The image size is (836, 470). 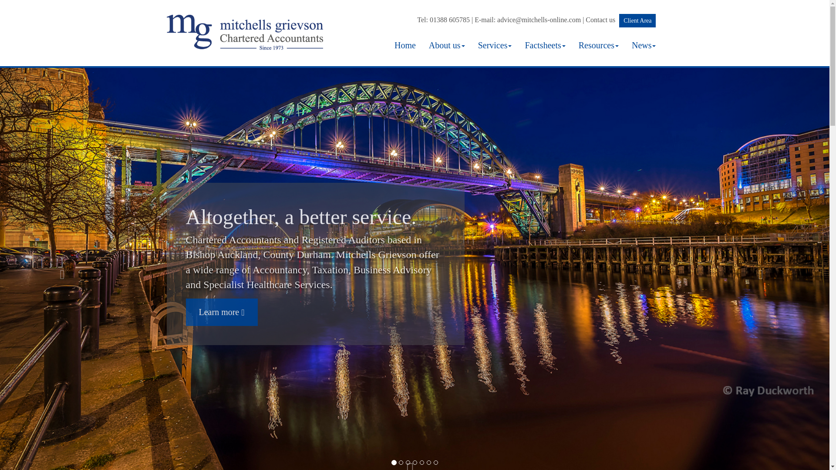 What do you see at coordinates (600, 20) in the screenshot?
I see `Contact us` at bounding box center [600, 20].